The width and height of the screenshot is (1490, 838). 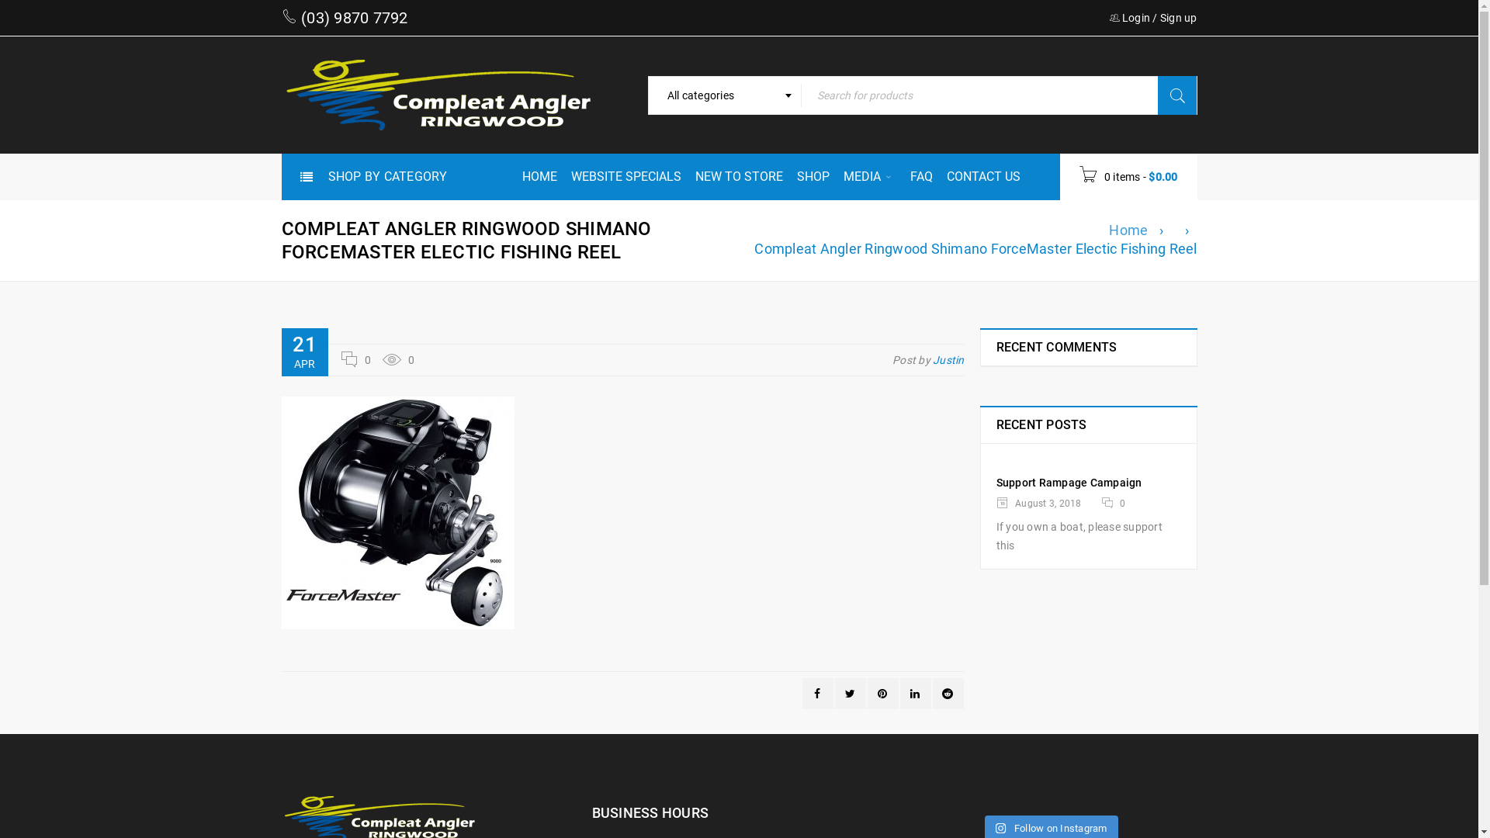 What do you see at coordinates (1136, 18) in the screenshot?
I see `Login` at bounding box center [1136, 18].